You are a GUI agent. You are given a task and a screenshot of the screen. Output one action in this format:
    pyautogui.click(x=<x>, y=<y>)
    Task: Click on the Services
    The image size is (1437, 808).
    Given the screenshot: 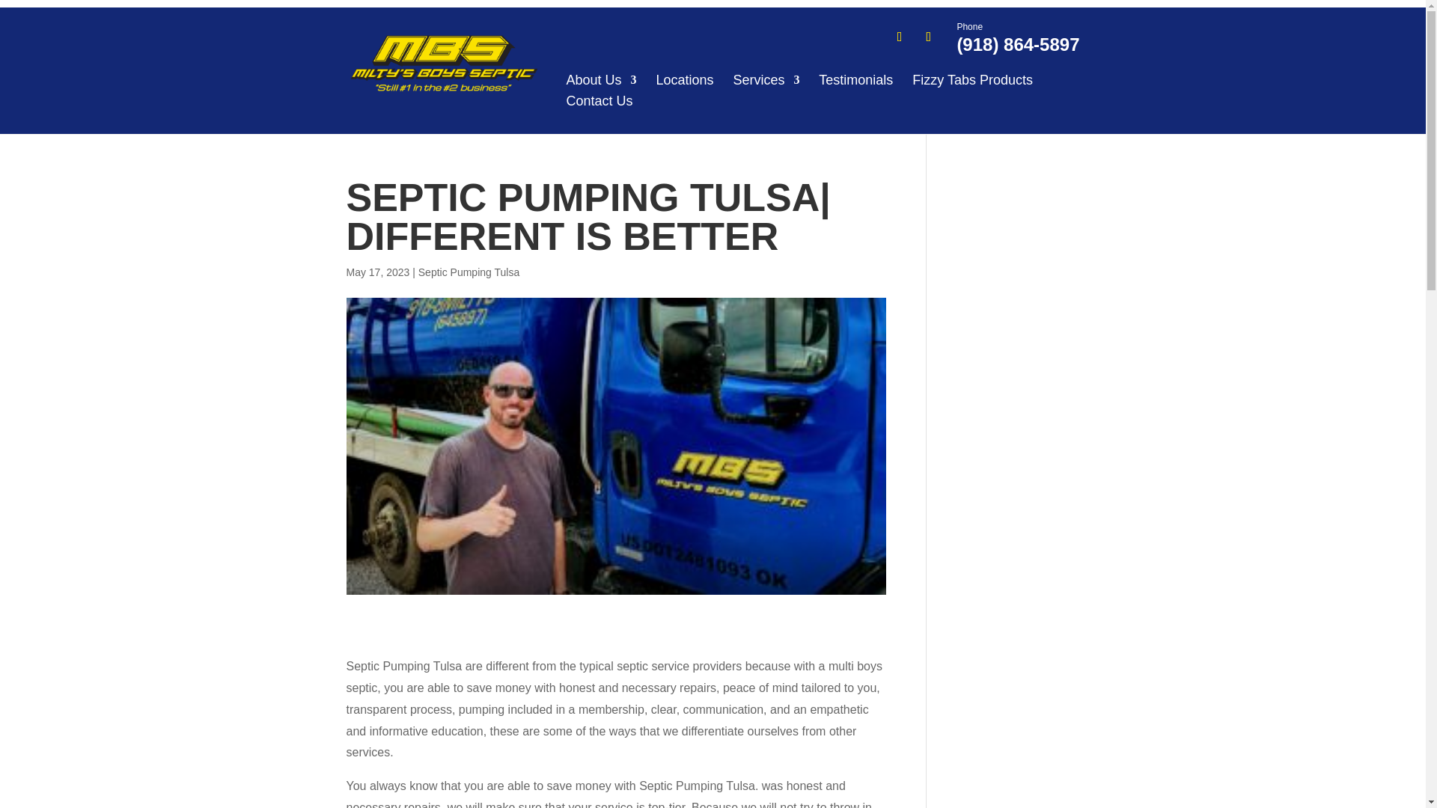 What is the action you would take?
    pyautogui.click(x=766, y=80)
    